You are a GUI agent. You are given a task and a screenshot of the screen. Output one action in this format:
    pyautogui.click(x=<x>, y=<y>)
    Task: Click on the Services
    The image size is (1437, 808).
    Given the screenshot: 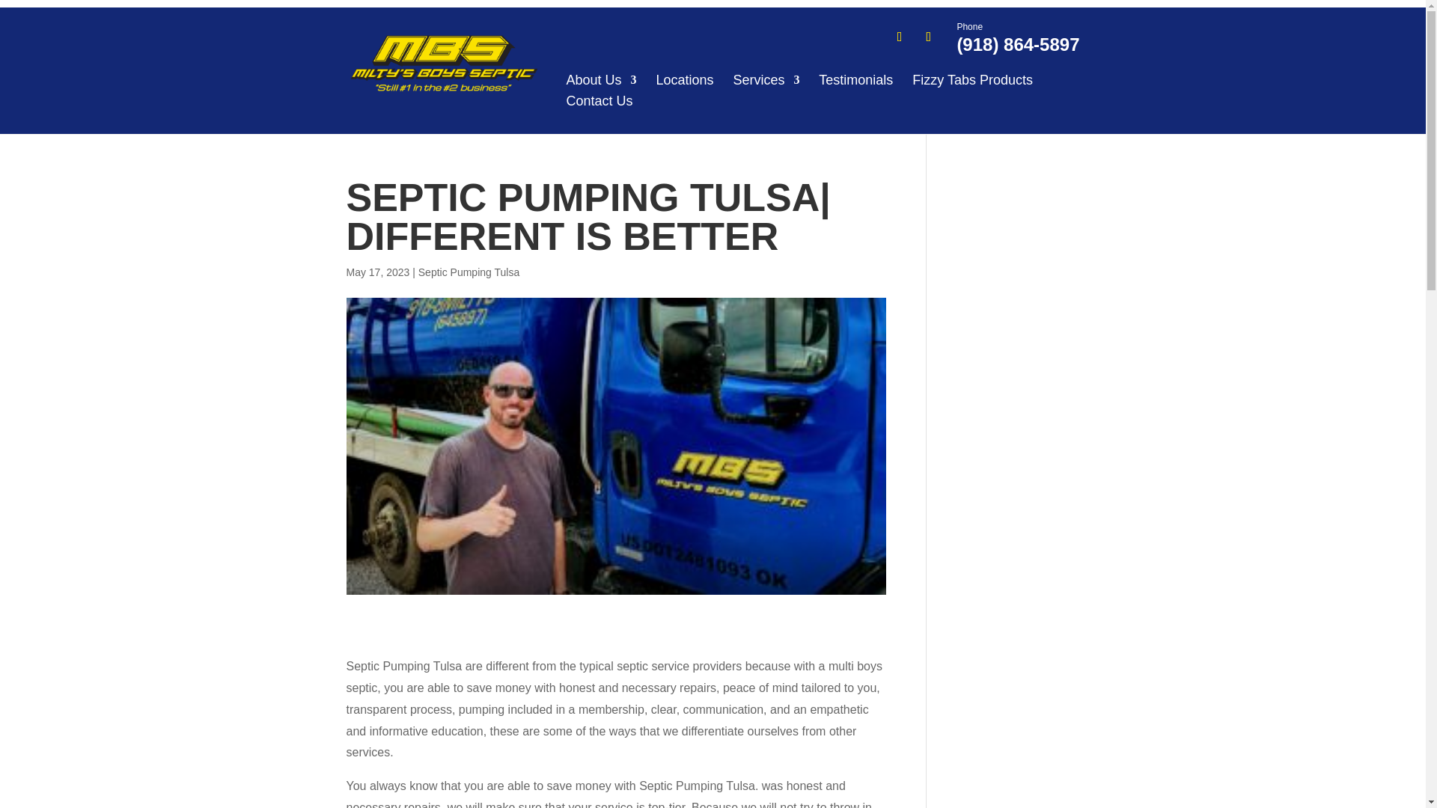 What is the action you would take?
    pyautogui.click(x=766, y=80)
    